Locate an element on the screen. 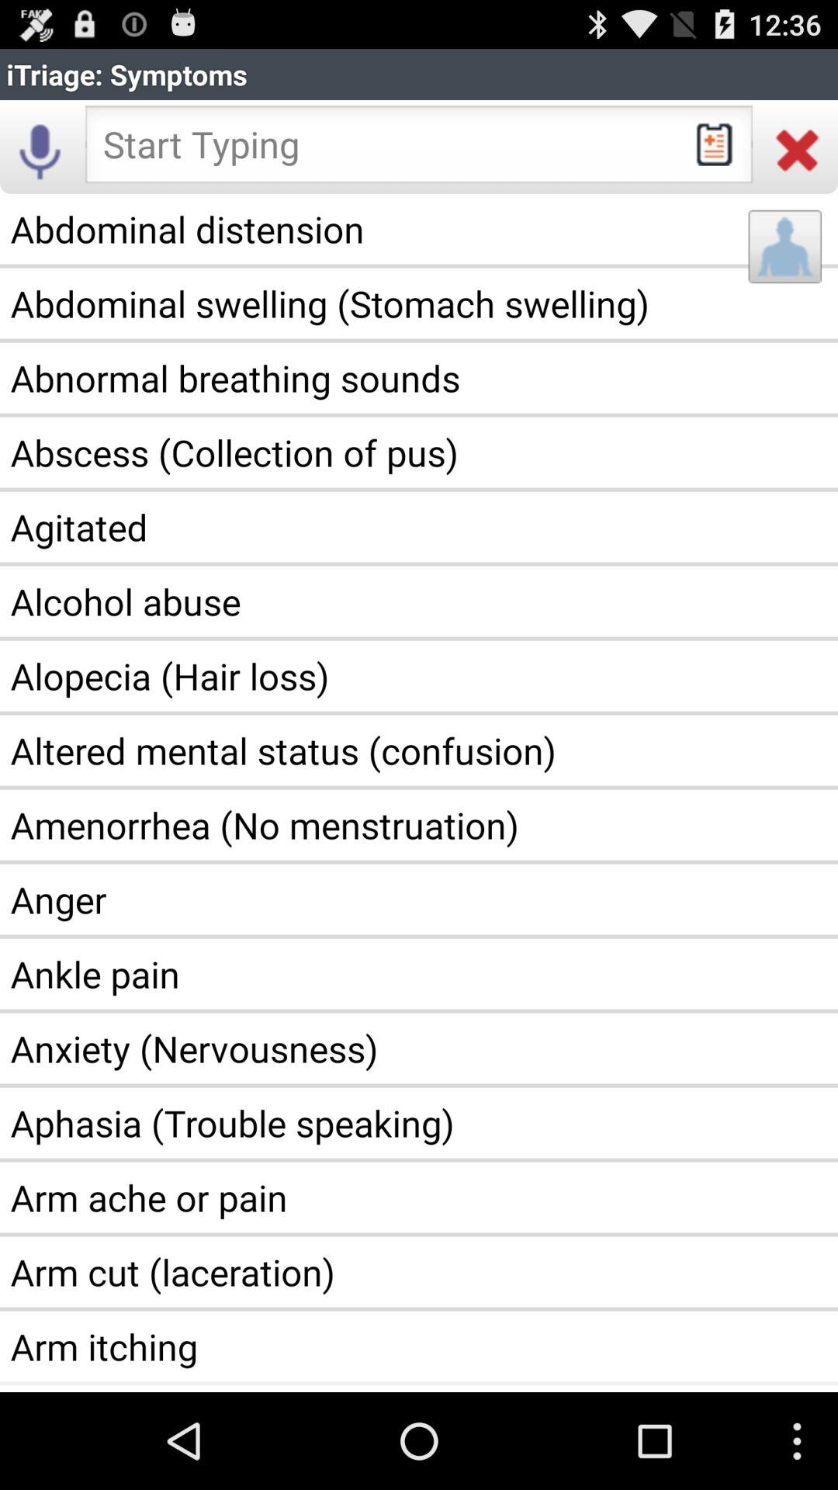 The image size is (838, 1490). turn on the app above the abnormal breathing sounds icon is located at coordinates (784, 247).